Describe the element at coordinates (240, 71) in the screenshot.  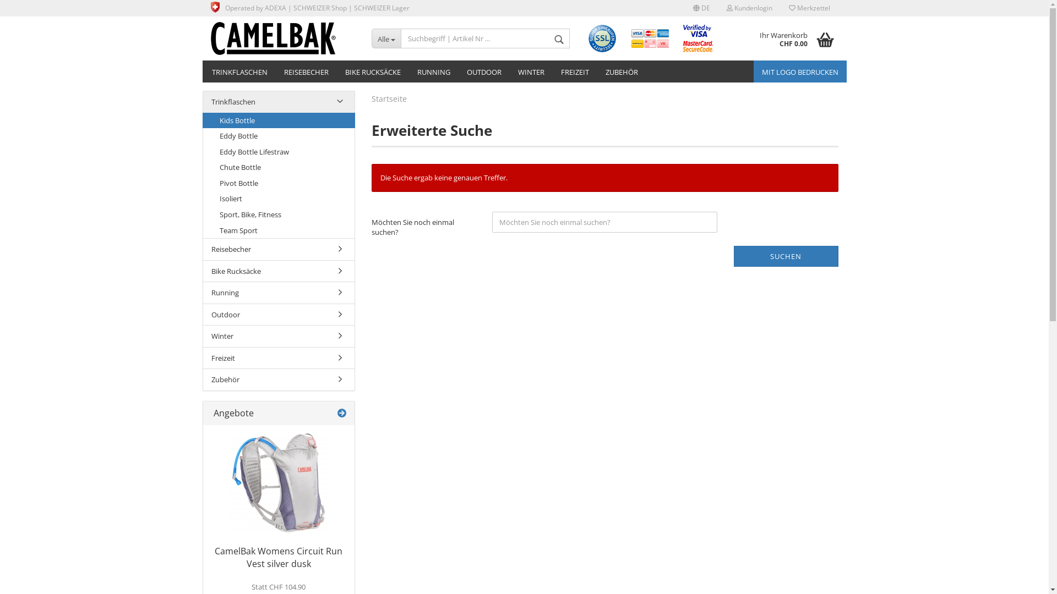
I see `TRINKFLASCHEN` at that location.